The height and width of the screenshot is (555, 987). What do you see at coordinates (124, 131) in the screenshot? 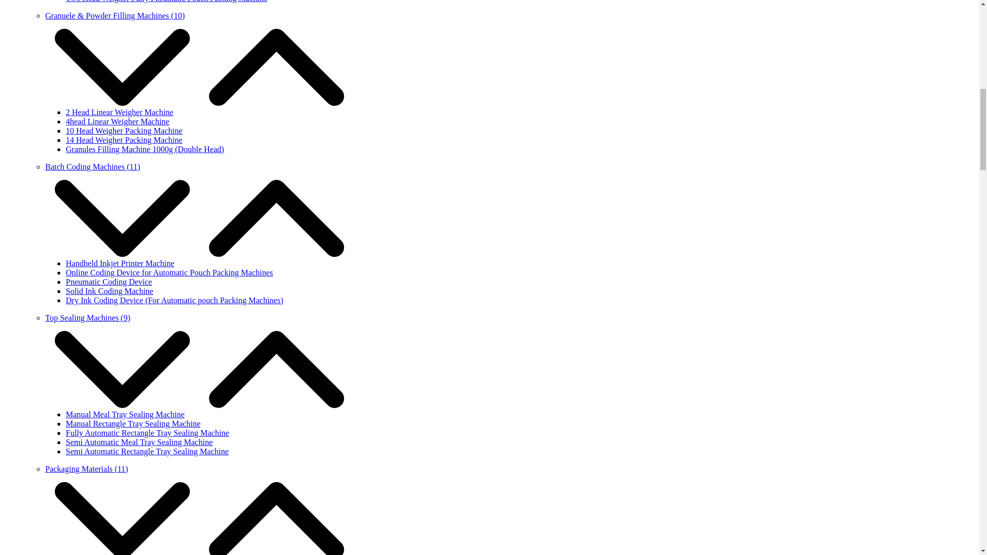
I see `10 Head Weigher Packing Machine` at bounding box center [124, 131].